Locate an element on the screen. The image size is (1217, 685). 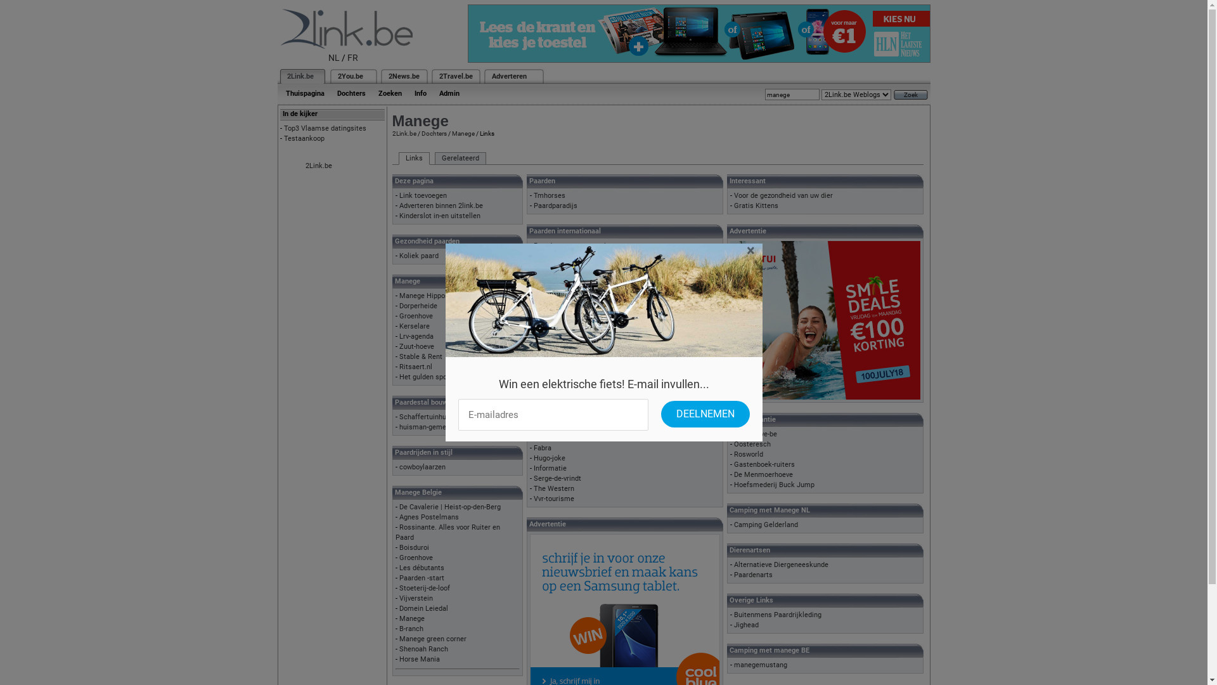
Gerelateerd is located at coordinates (460, 159).